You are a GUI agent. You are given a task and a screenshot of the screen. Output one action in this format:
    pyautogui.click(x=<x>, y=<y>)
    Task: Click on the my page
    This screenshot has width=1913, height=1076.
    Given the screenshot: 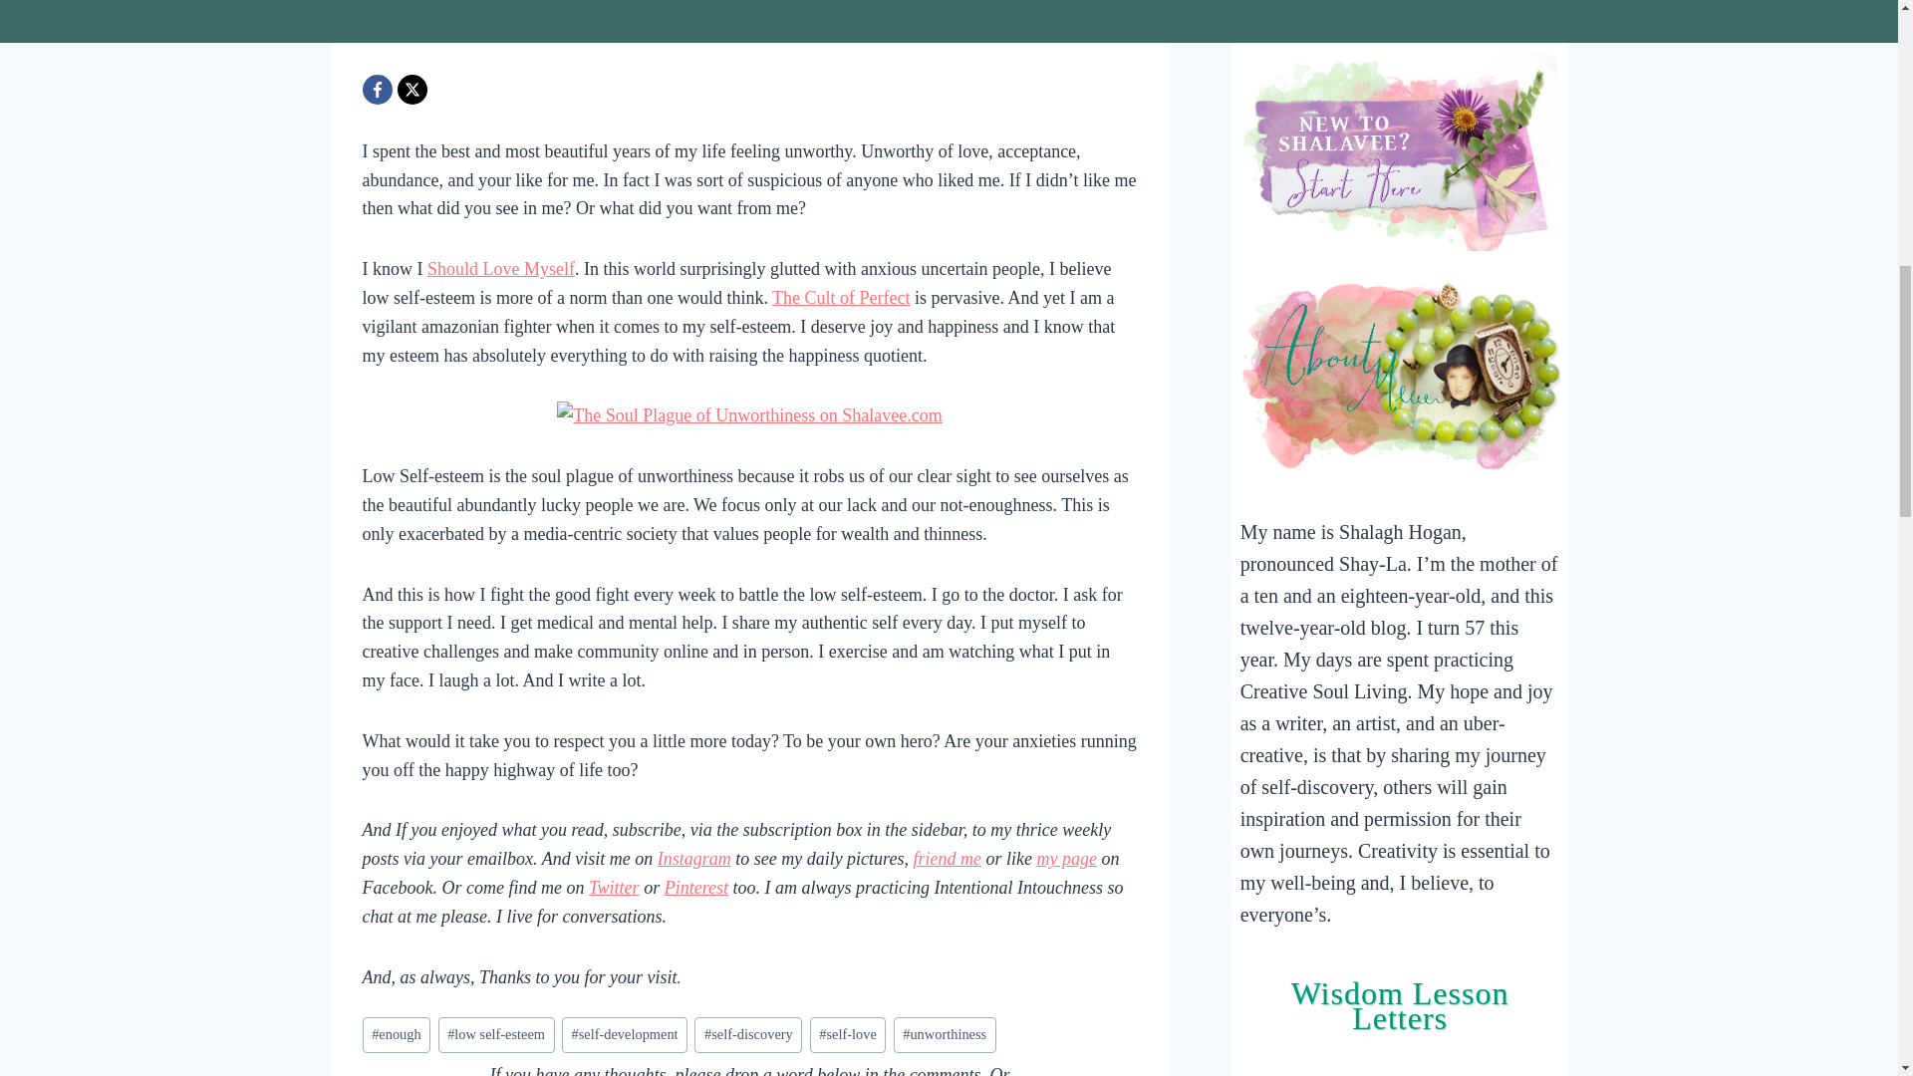 What is the action you would take?
    pyautogui.click(x=1066, y=859)
    